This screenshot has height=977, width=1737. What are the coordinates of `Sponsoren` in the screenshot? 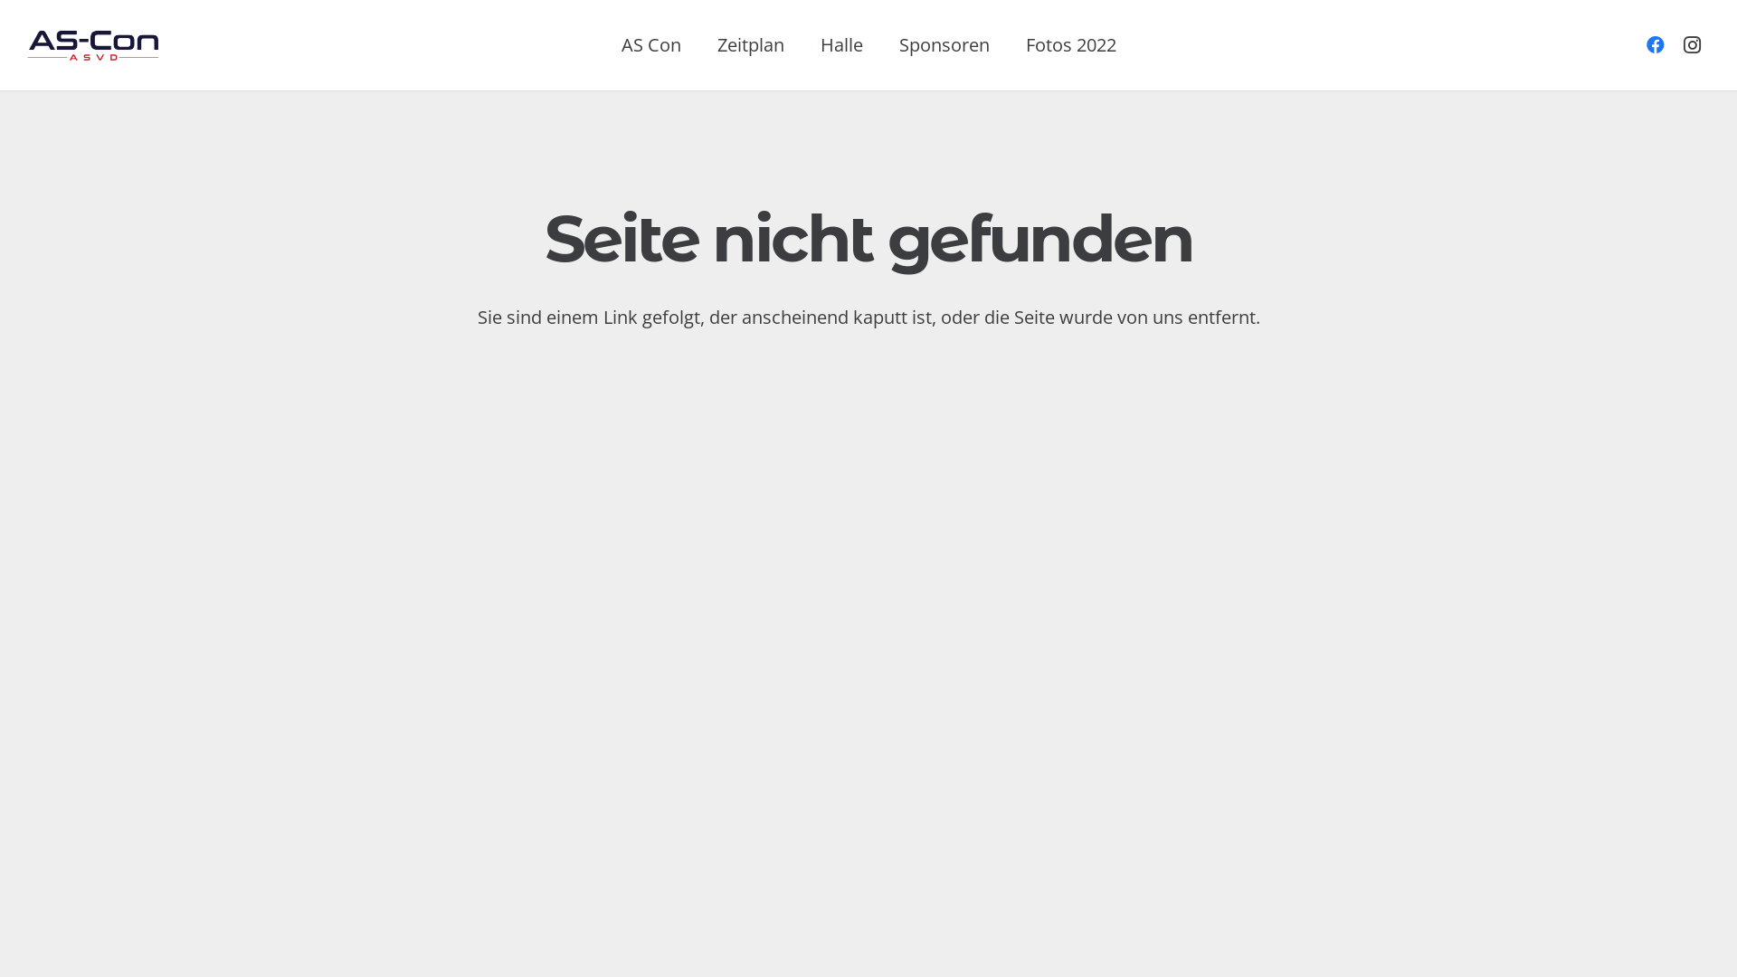 It's located at (944, 45).